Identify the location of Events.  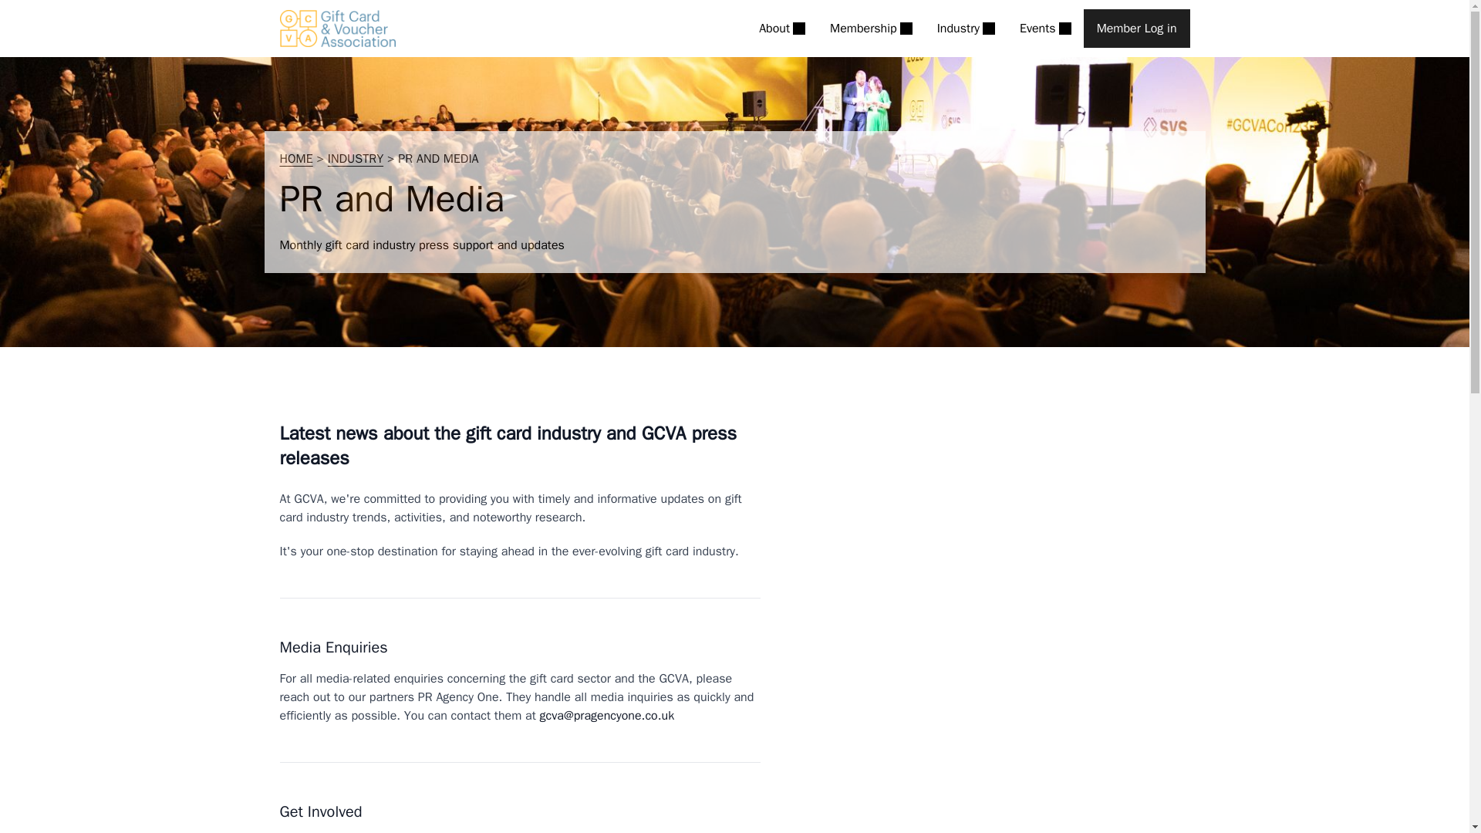
(1045, 28).